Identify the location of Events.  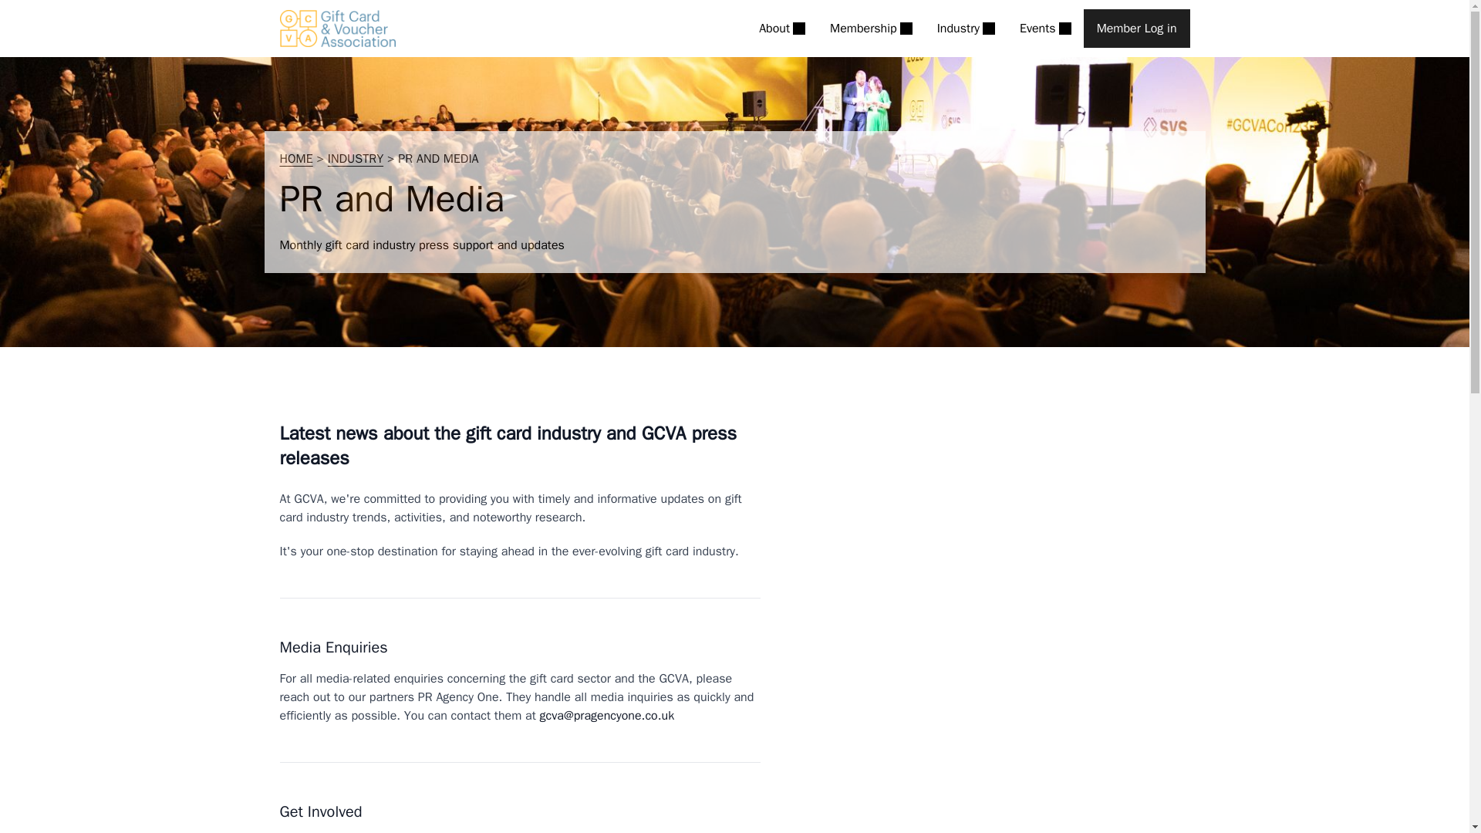
(1045, 28).